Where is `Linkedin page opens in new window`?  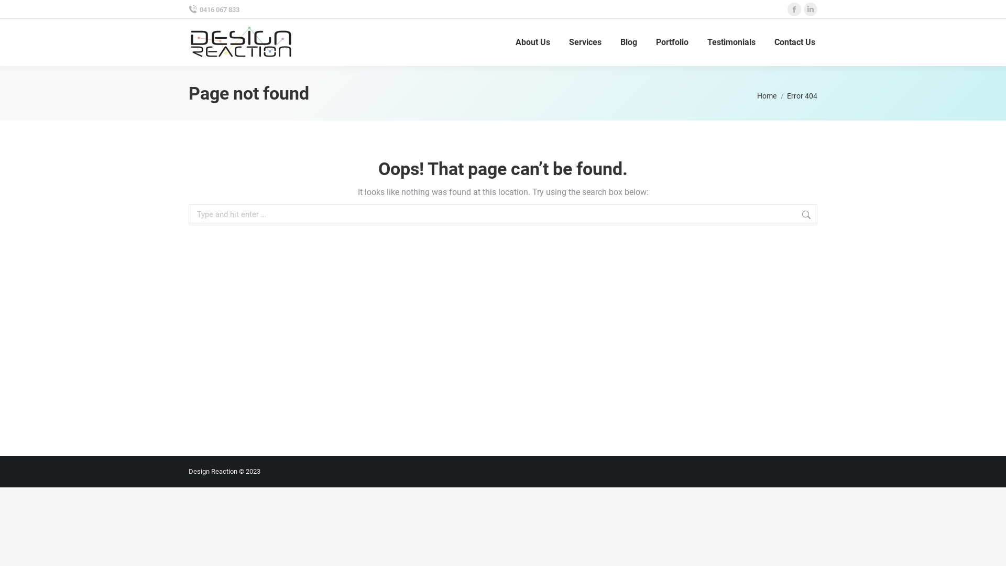
Linkedin page opens in new window is located at coordinates (811, 9).